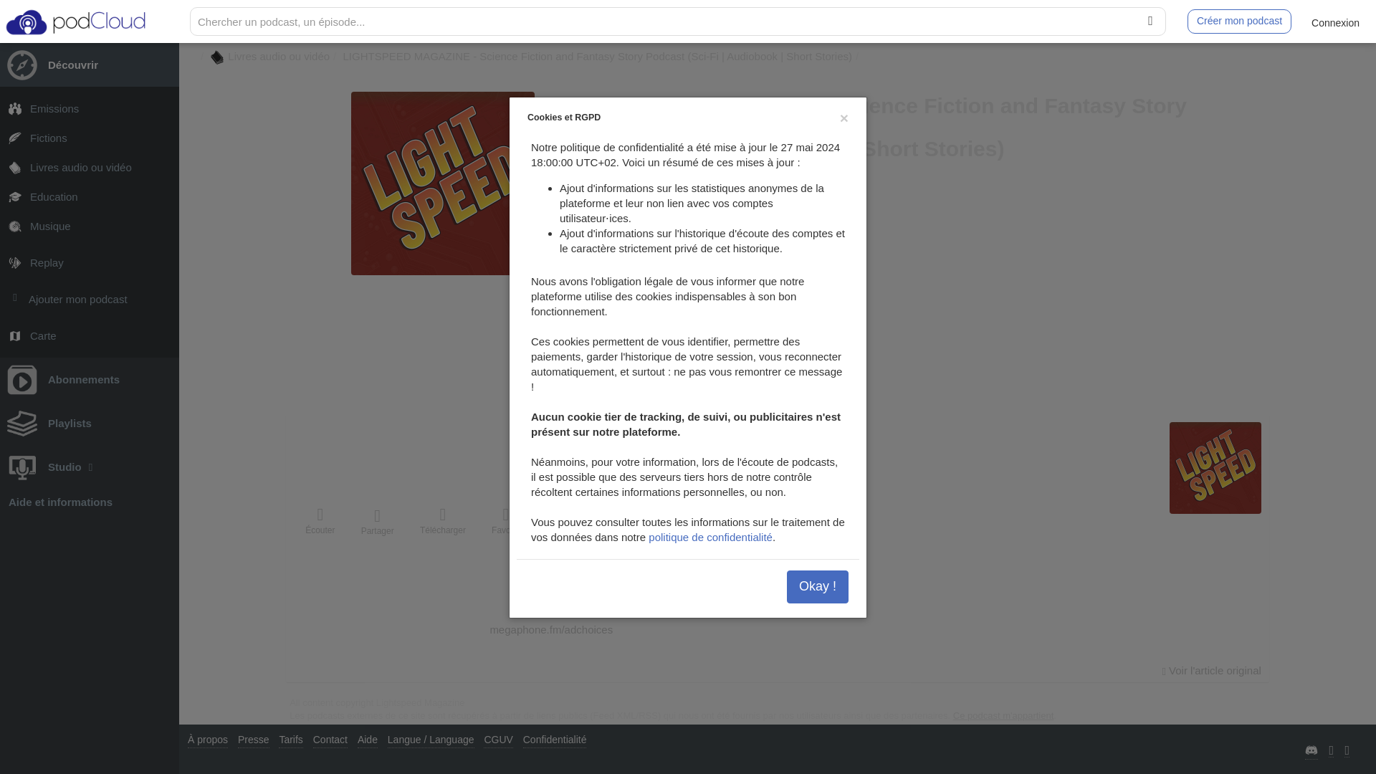 This screenshot has width=1376, height=774. I want to click on Site Web, so click(741, 229).